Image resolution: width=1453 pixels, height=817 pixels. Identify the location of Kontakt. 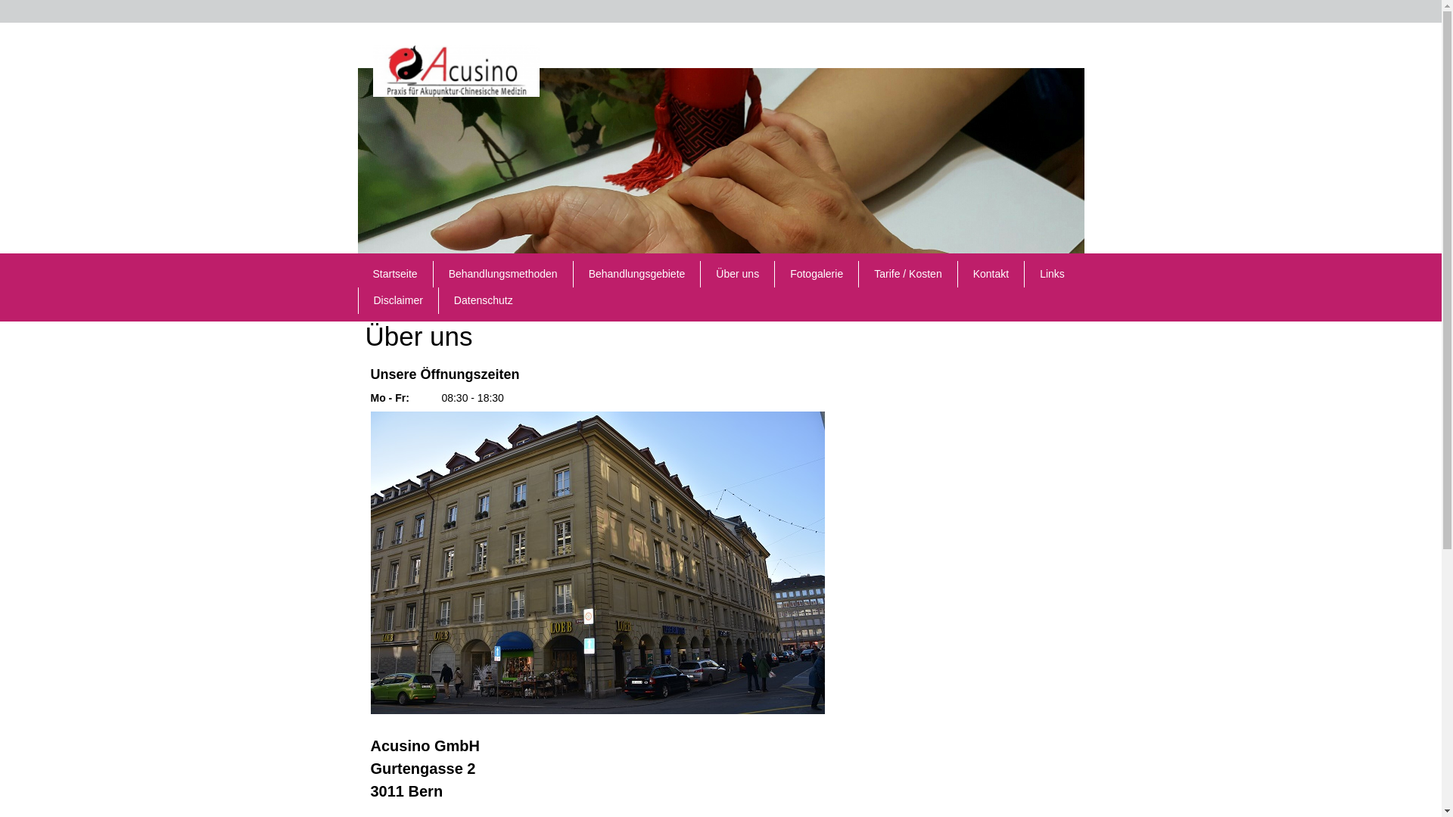
(991, 274).